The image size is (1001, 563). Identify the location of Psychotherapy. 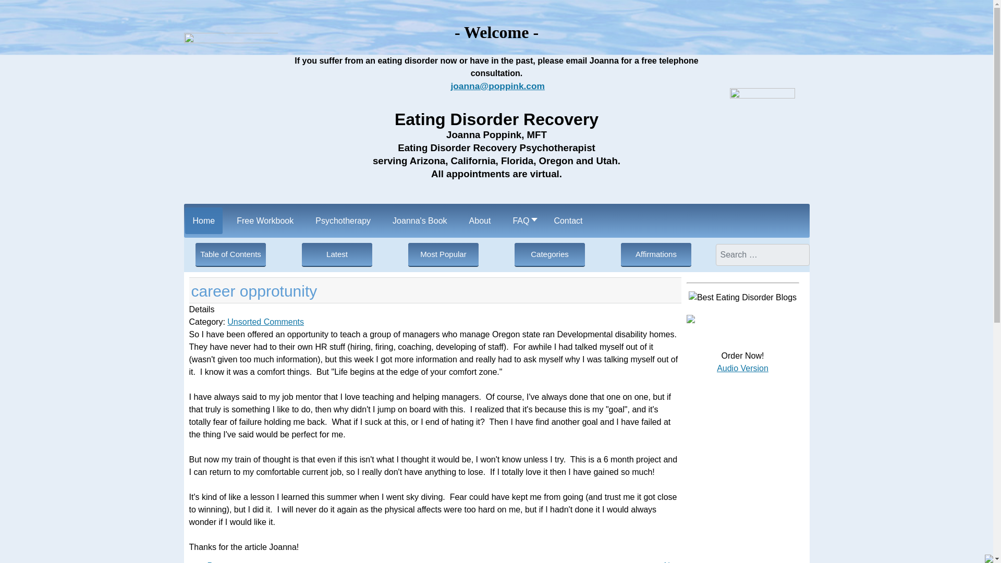
(343, 221).